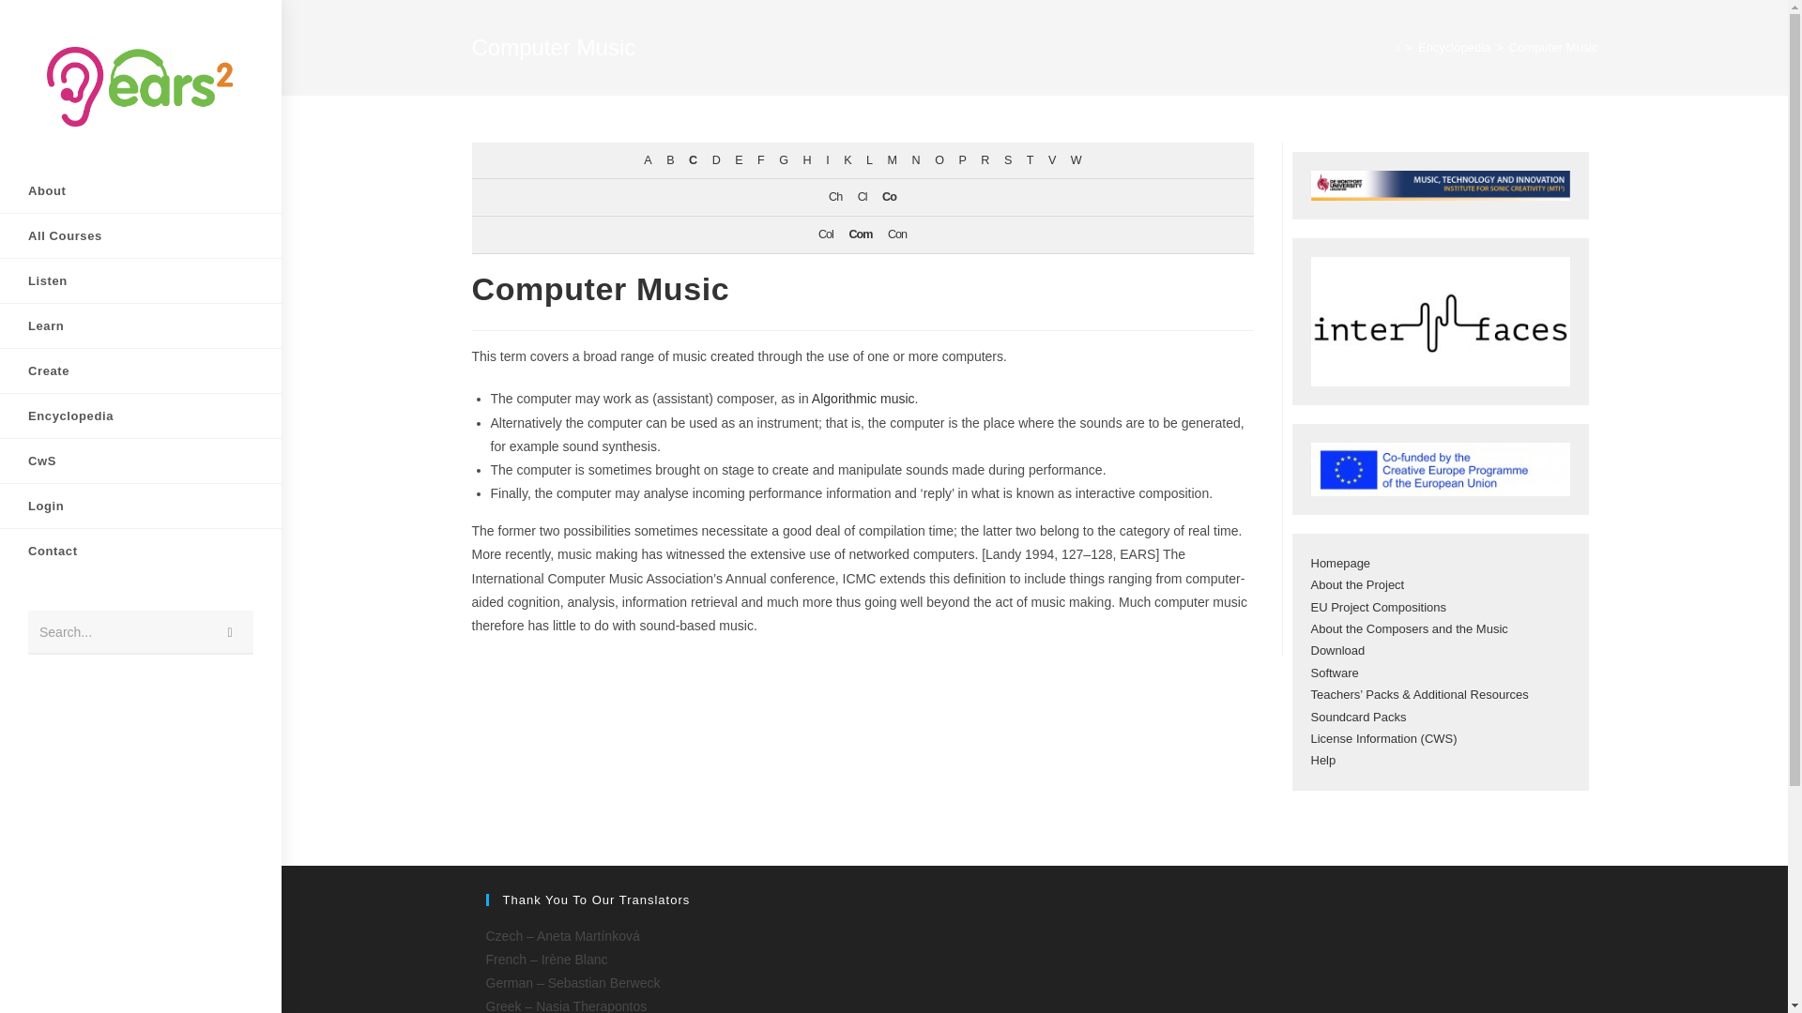 The height and width of the screenshot is (1013, 1802). Describe the element at coordinates (1454, 47) in the screenshot. I see `Encyclopedia` at that location.